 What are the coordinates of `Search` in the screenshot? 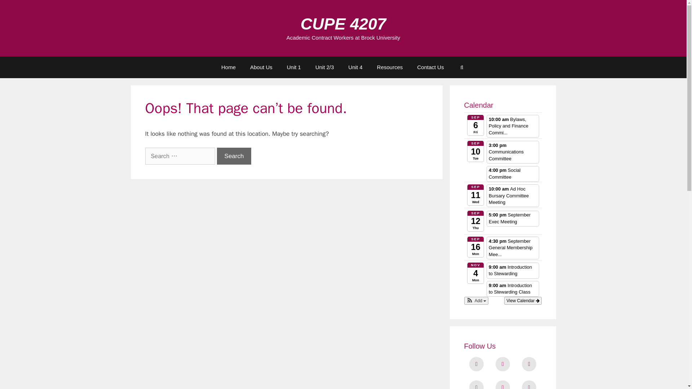 It's located at (234, 156).